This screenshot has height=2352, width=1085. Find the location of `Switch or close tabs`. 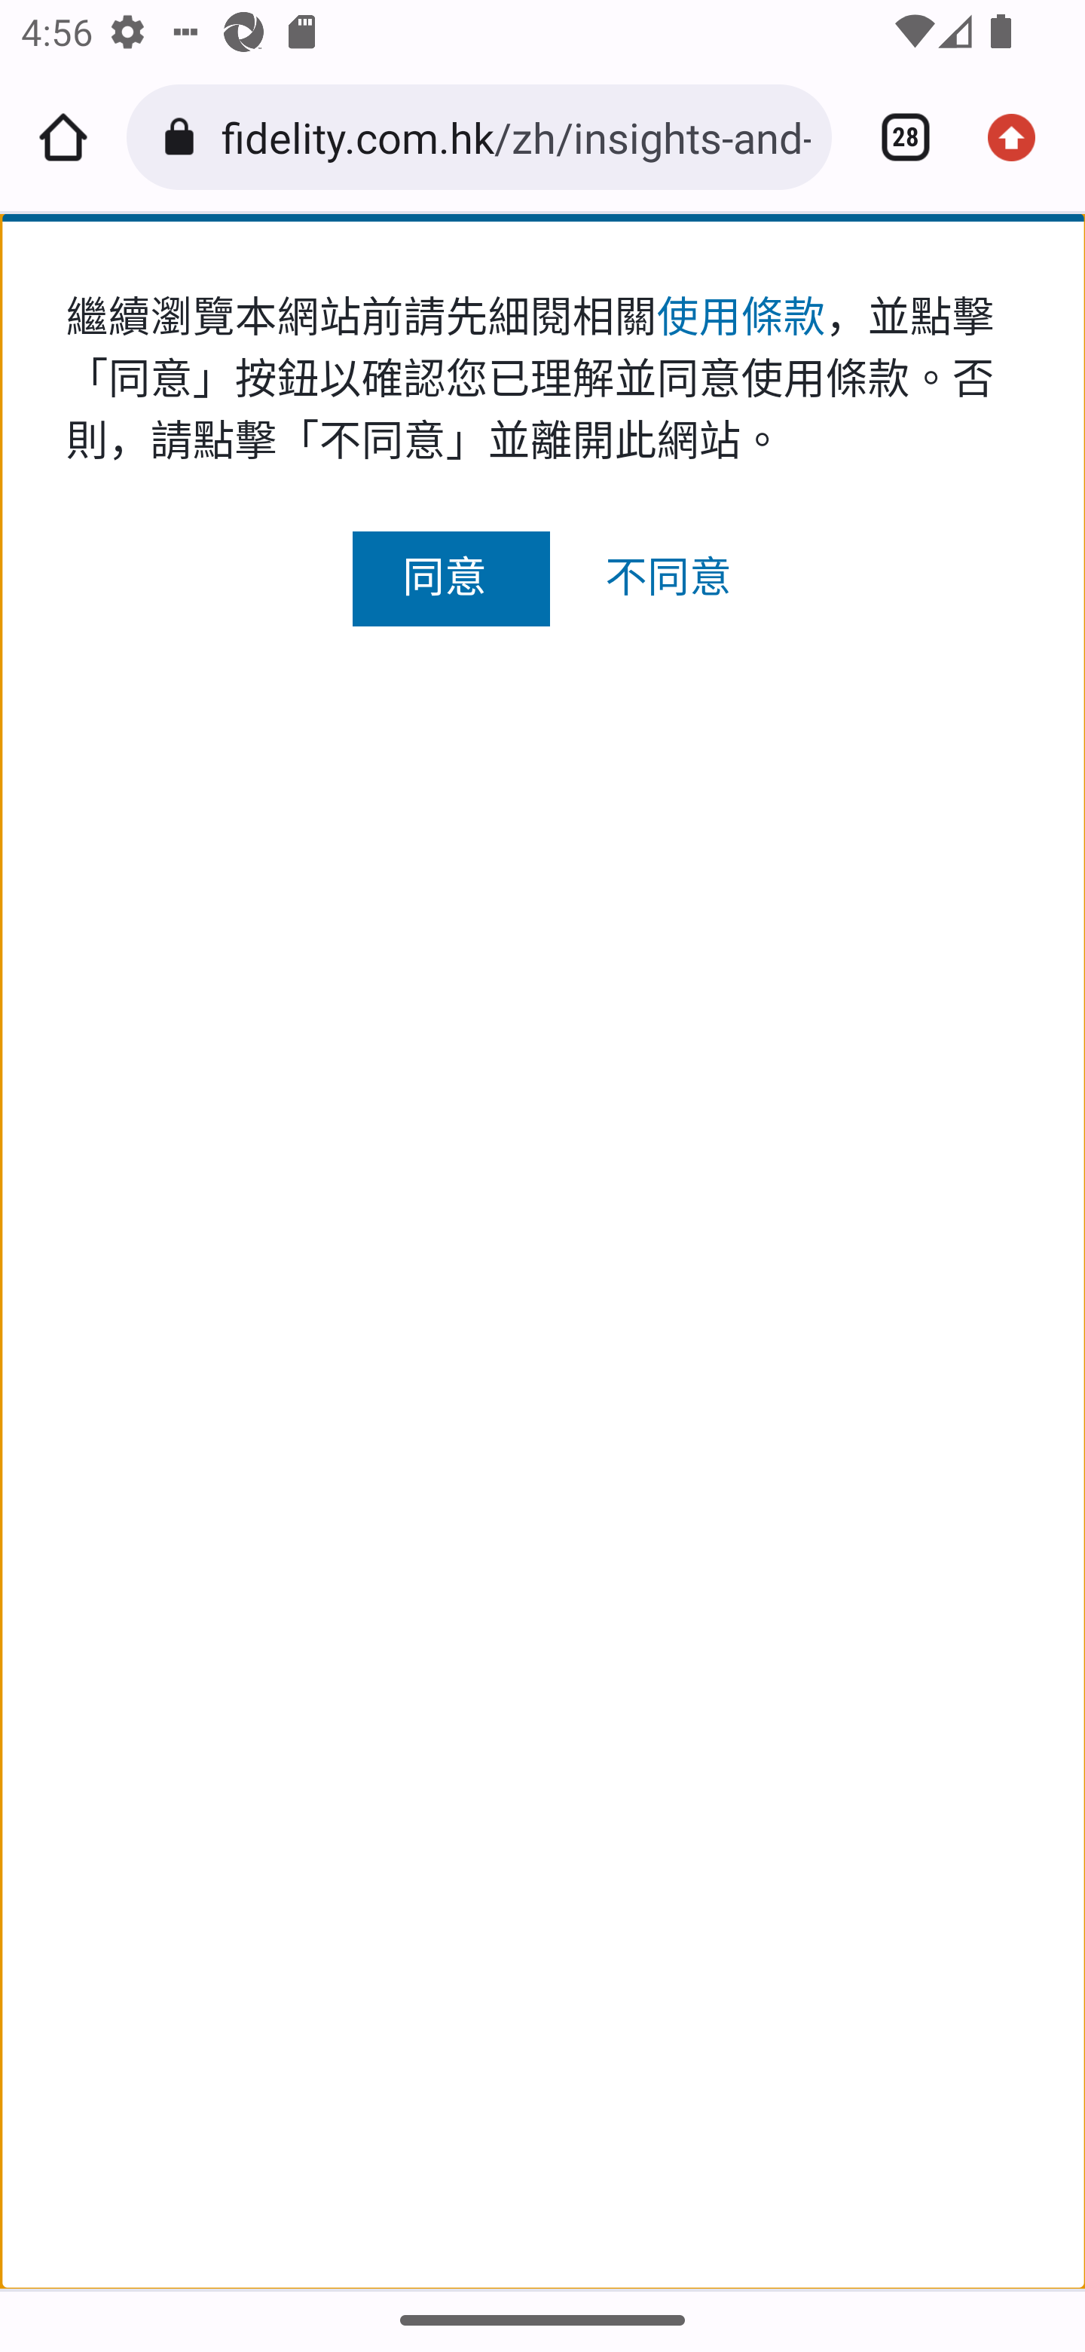

Switch or close tabs is located at coordinates (895, 137).